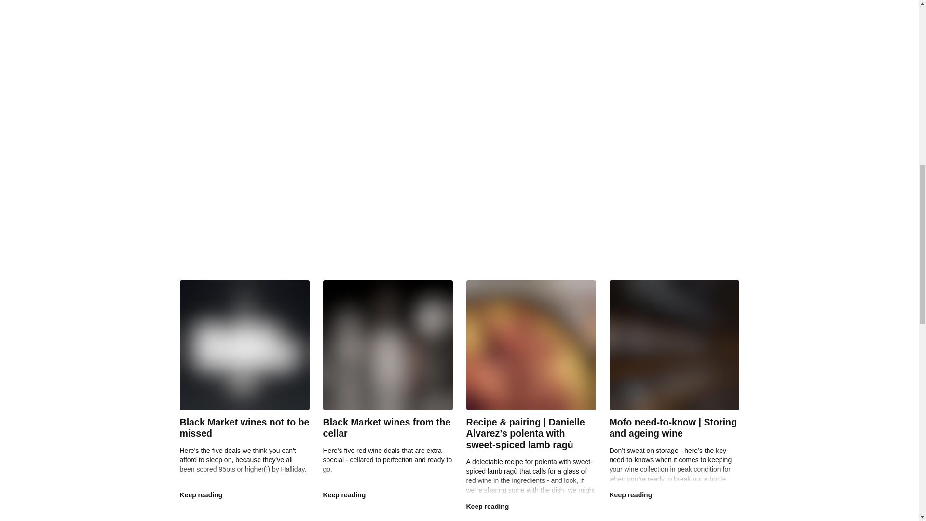 The width and height of the screenshot is (926, 521). Describe the element at coordinates (631, 495) in the screenshot. I see `Keep reading` at that location.